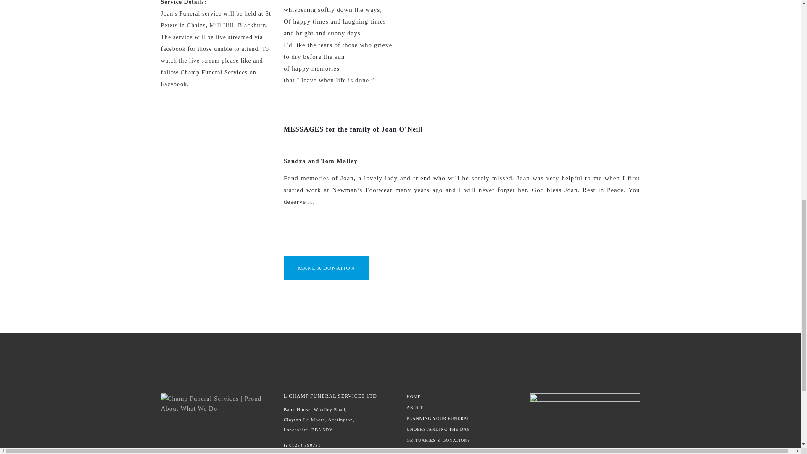 This screenshot has height=454, width=807. What do you see at coordinates (326, 268) in the screenshot?
I see `MAKE A DONATION` at bounding box center [326, 268].